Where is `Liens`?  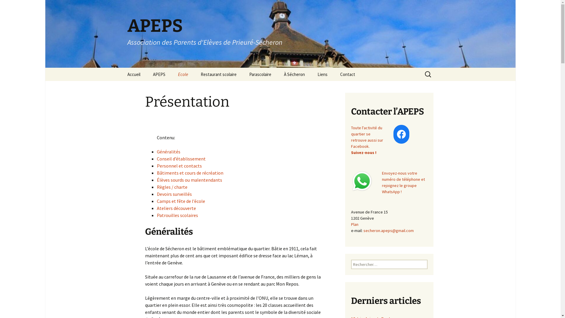 Liens is located at coordinates (322, 74).